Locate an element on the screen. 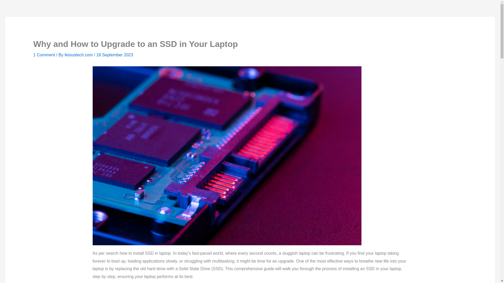  View all posts by feisuotech.com is located at coordinates (79, 55).